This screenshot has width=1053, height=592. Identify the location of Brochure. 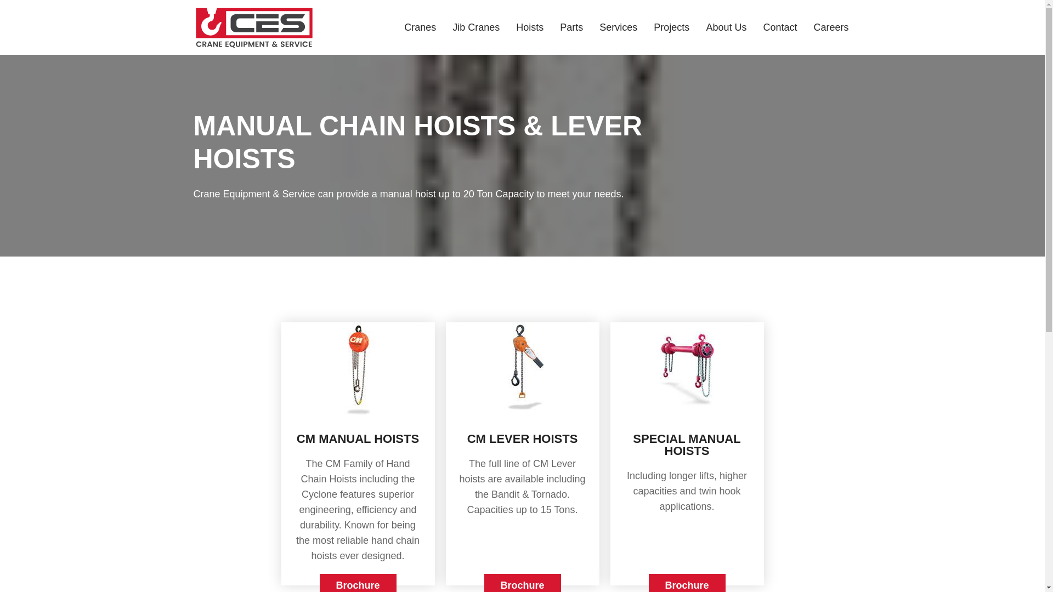
(357, 583).